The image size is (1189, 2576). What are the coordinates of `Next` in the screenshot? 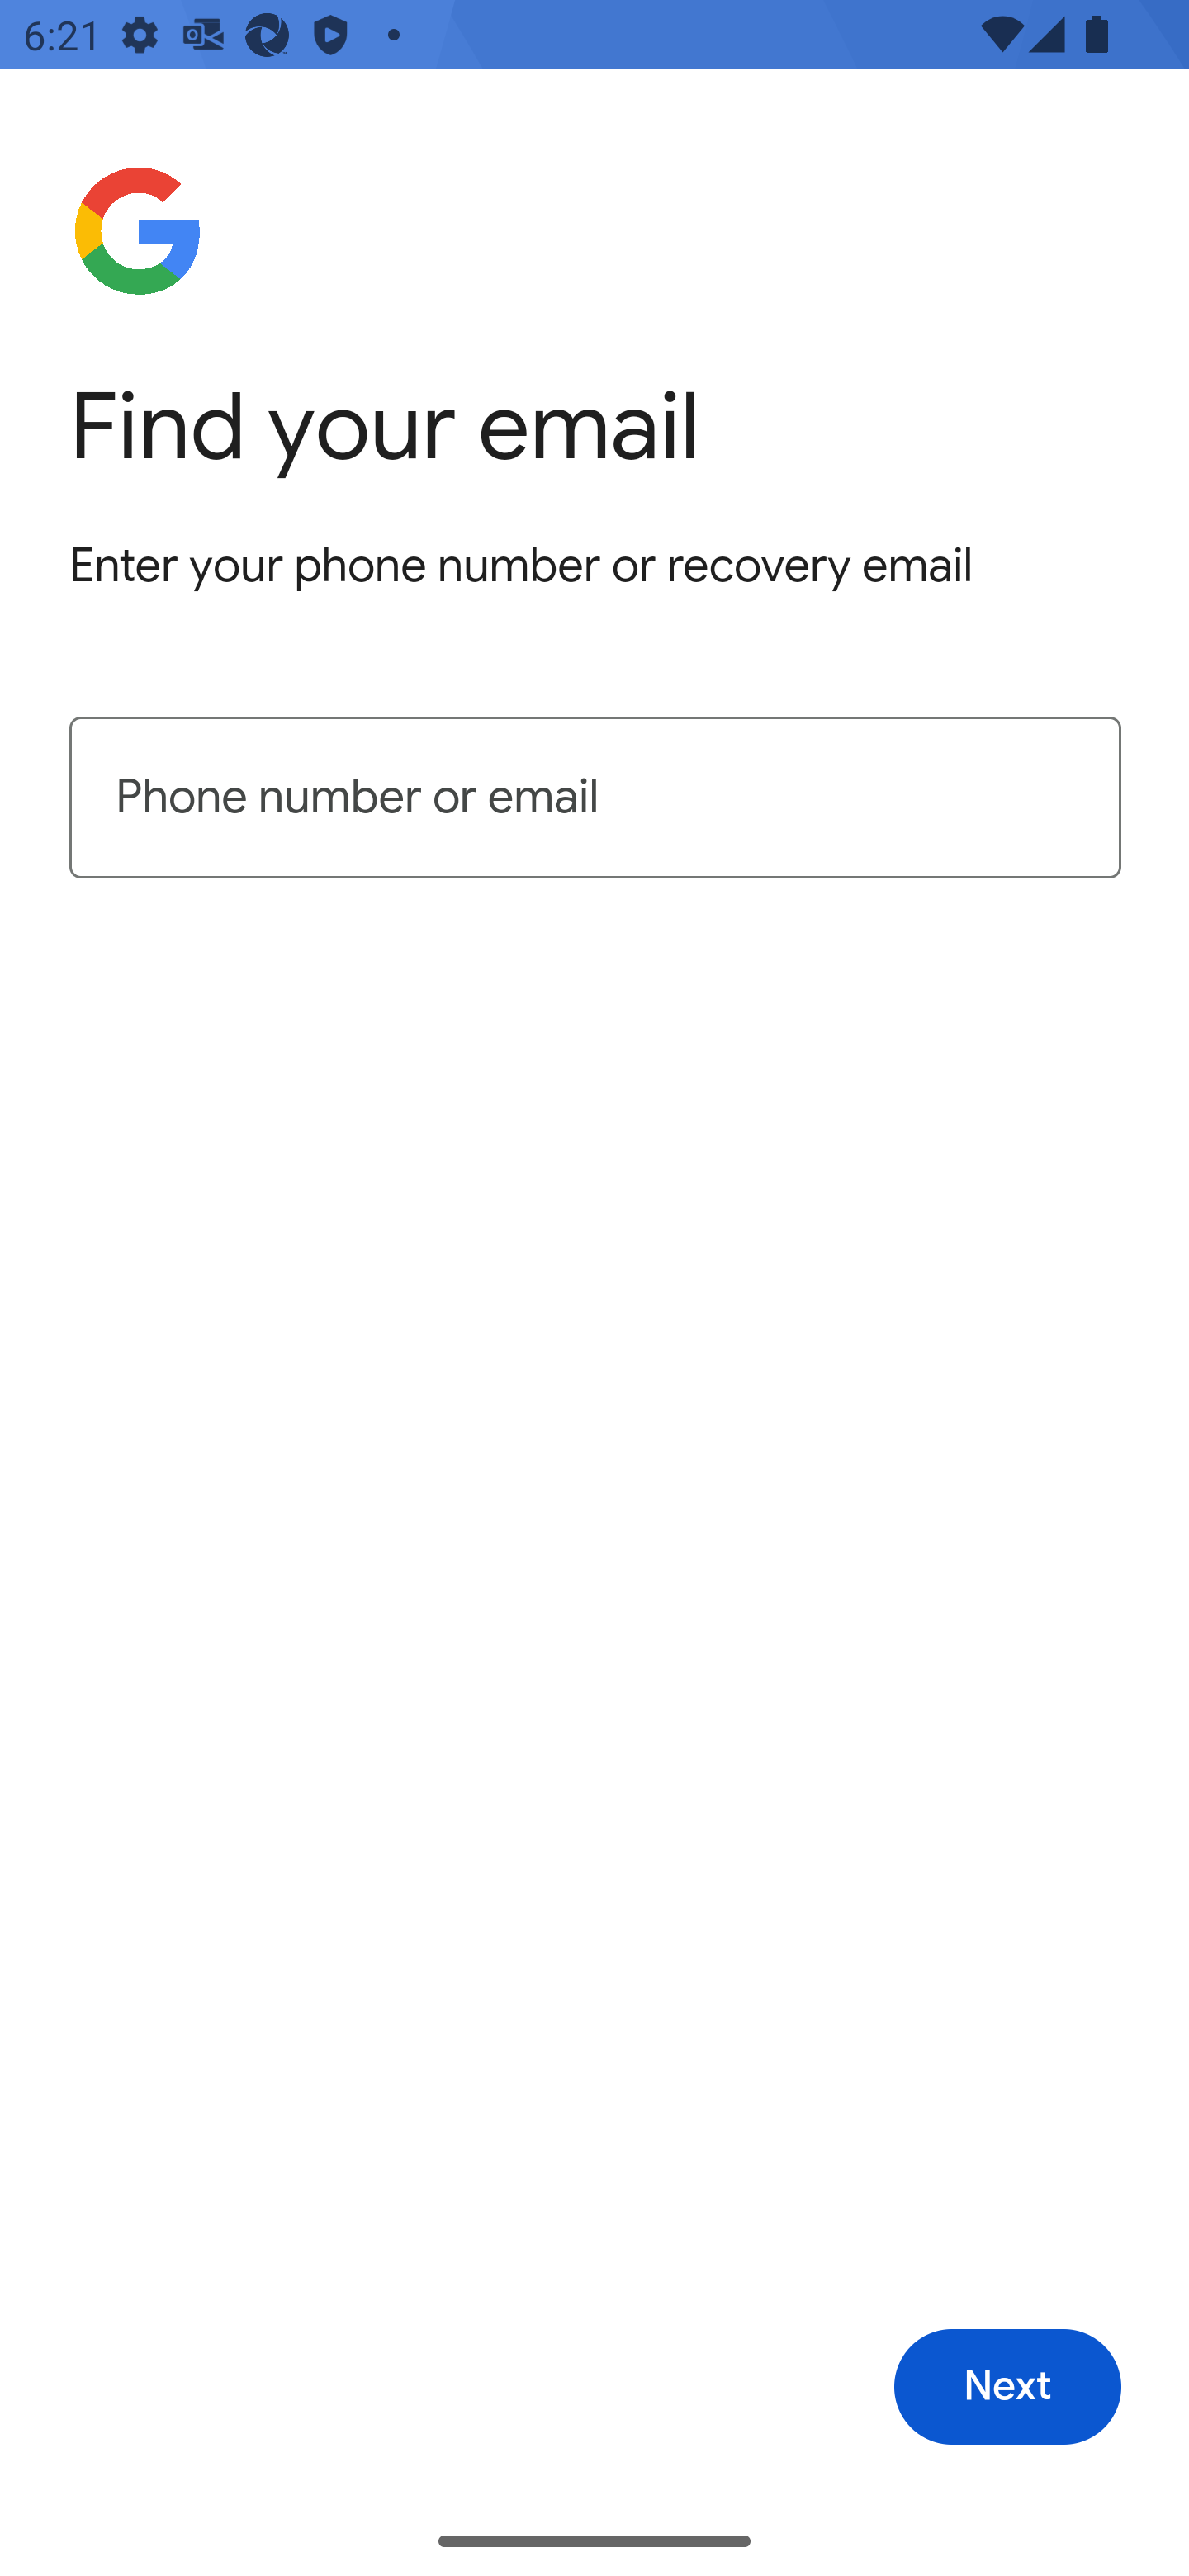 It's located at (1007, 2388).